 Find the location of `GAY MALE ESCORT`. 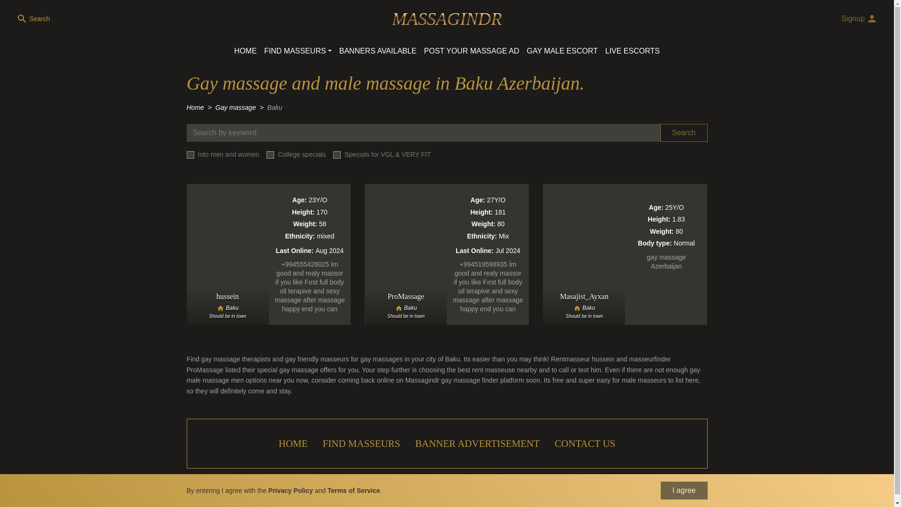

GAY MALE ESCORT is located at coordinates (562, 51).